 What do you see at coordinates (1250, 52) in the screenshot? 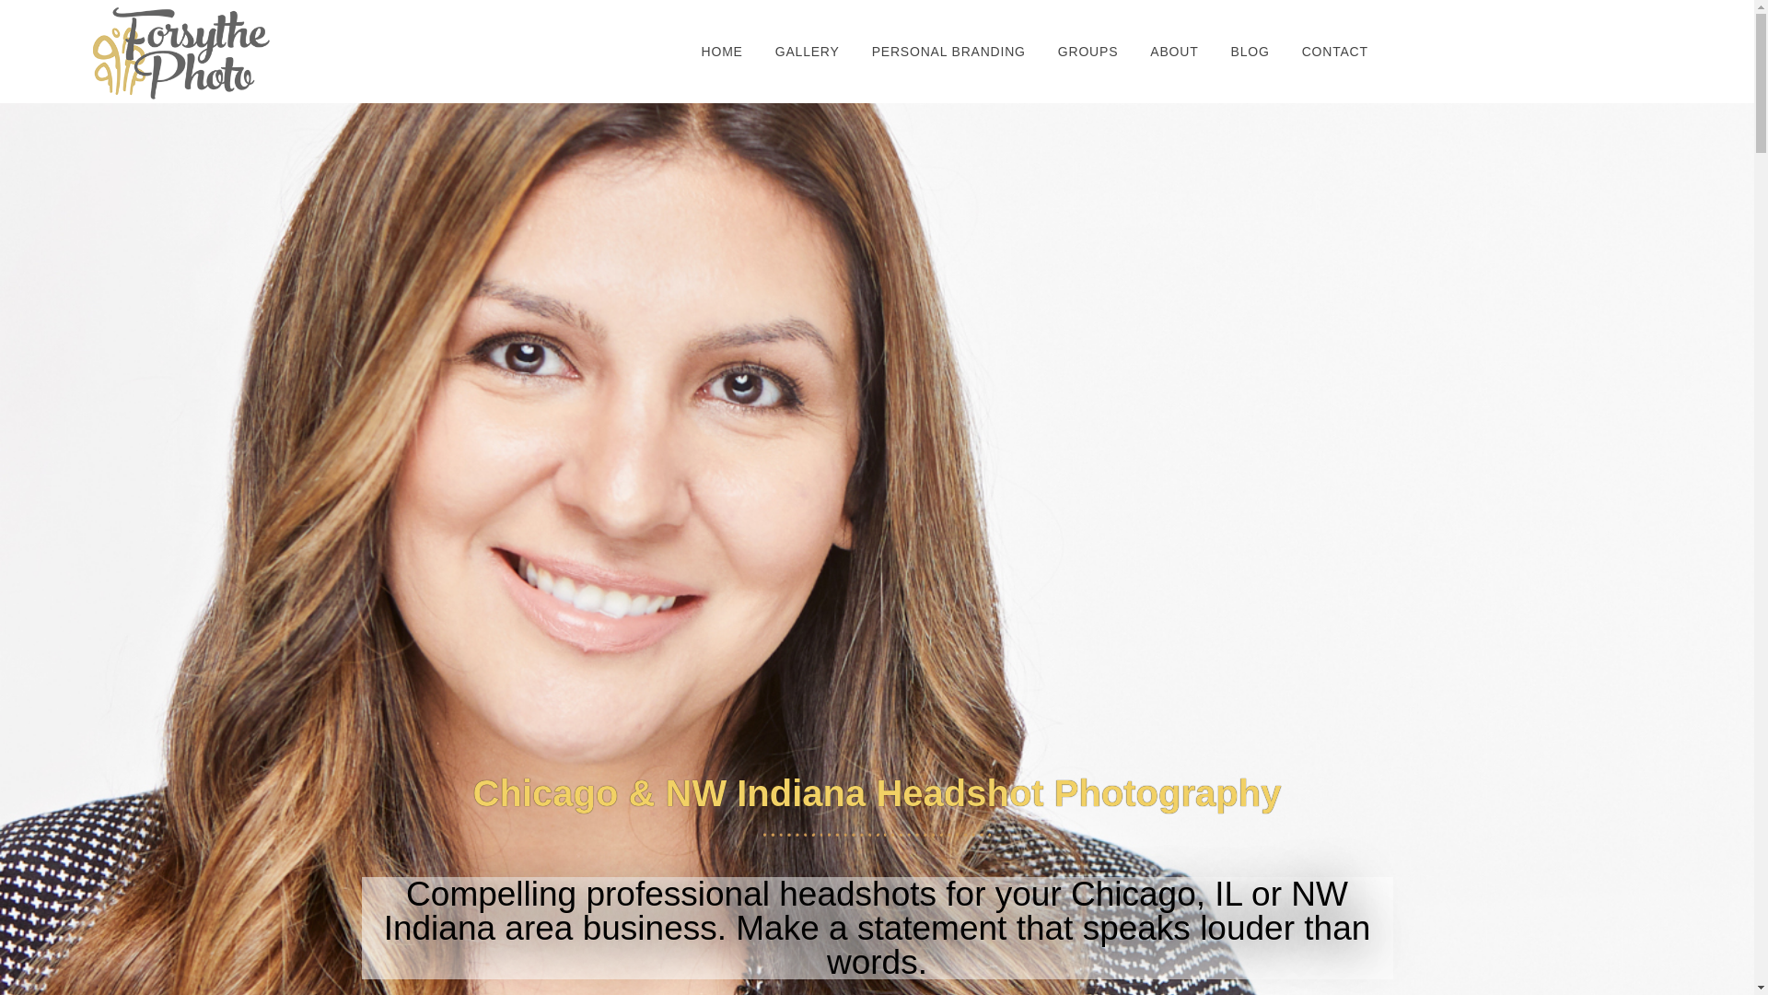
I see `BLOG` at bounding box center [1250, 52].